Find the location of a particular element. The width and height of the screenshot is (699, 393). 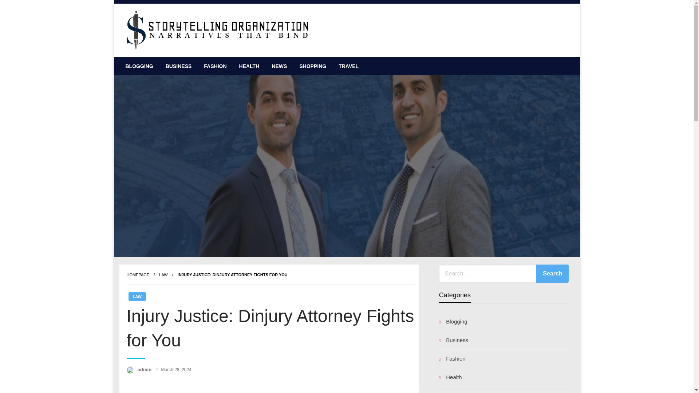

LAW is located at coordinates (163, 275).